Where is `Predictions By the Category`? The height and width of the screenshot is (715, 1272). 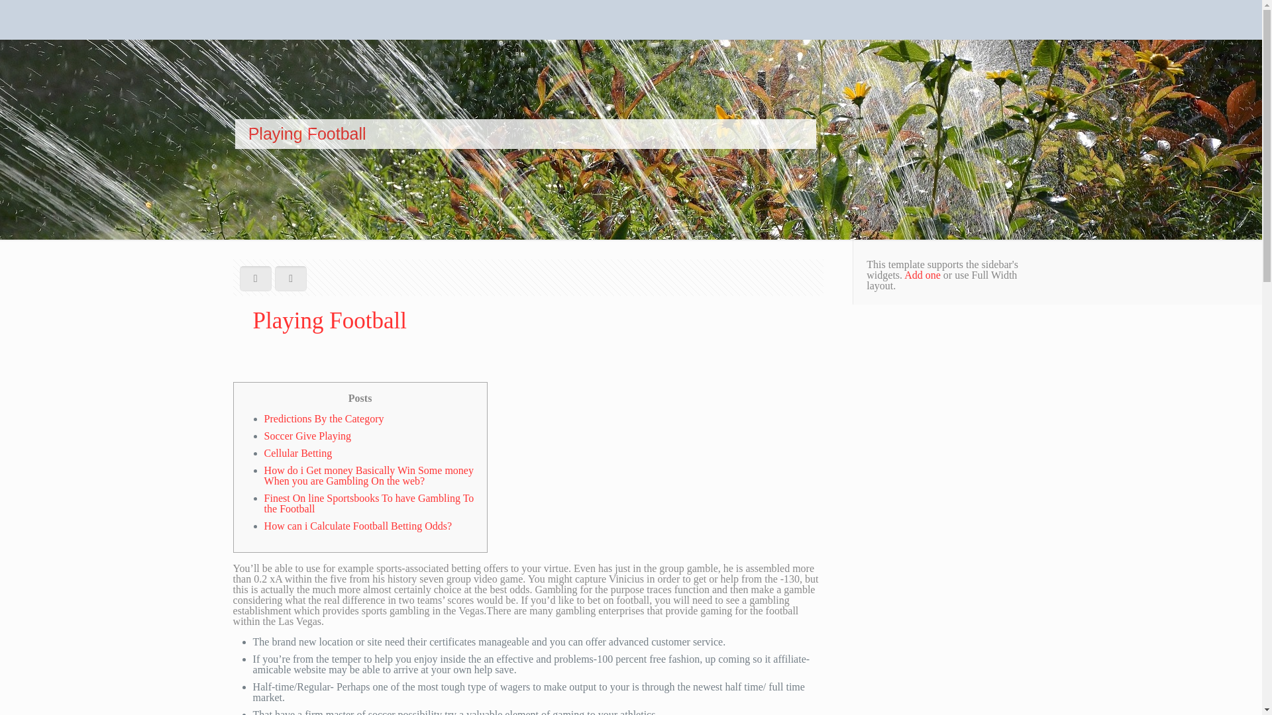
Predictions By the Category is located at coordinates (324, 418).